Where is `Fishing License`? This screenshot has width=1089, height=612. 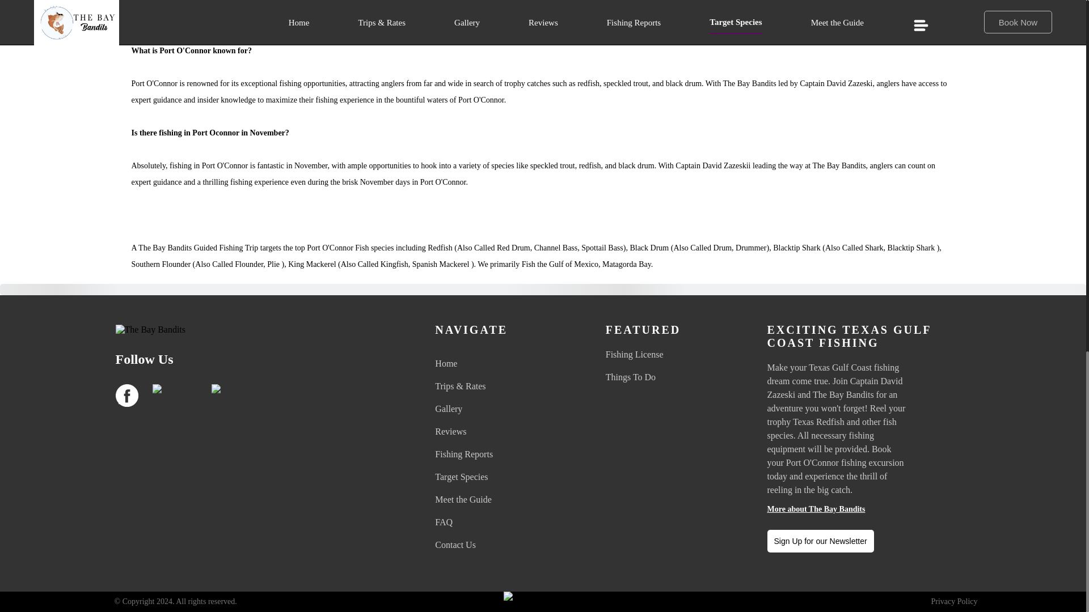 Fishing License is located at coordinates (676, 355).